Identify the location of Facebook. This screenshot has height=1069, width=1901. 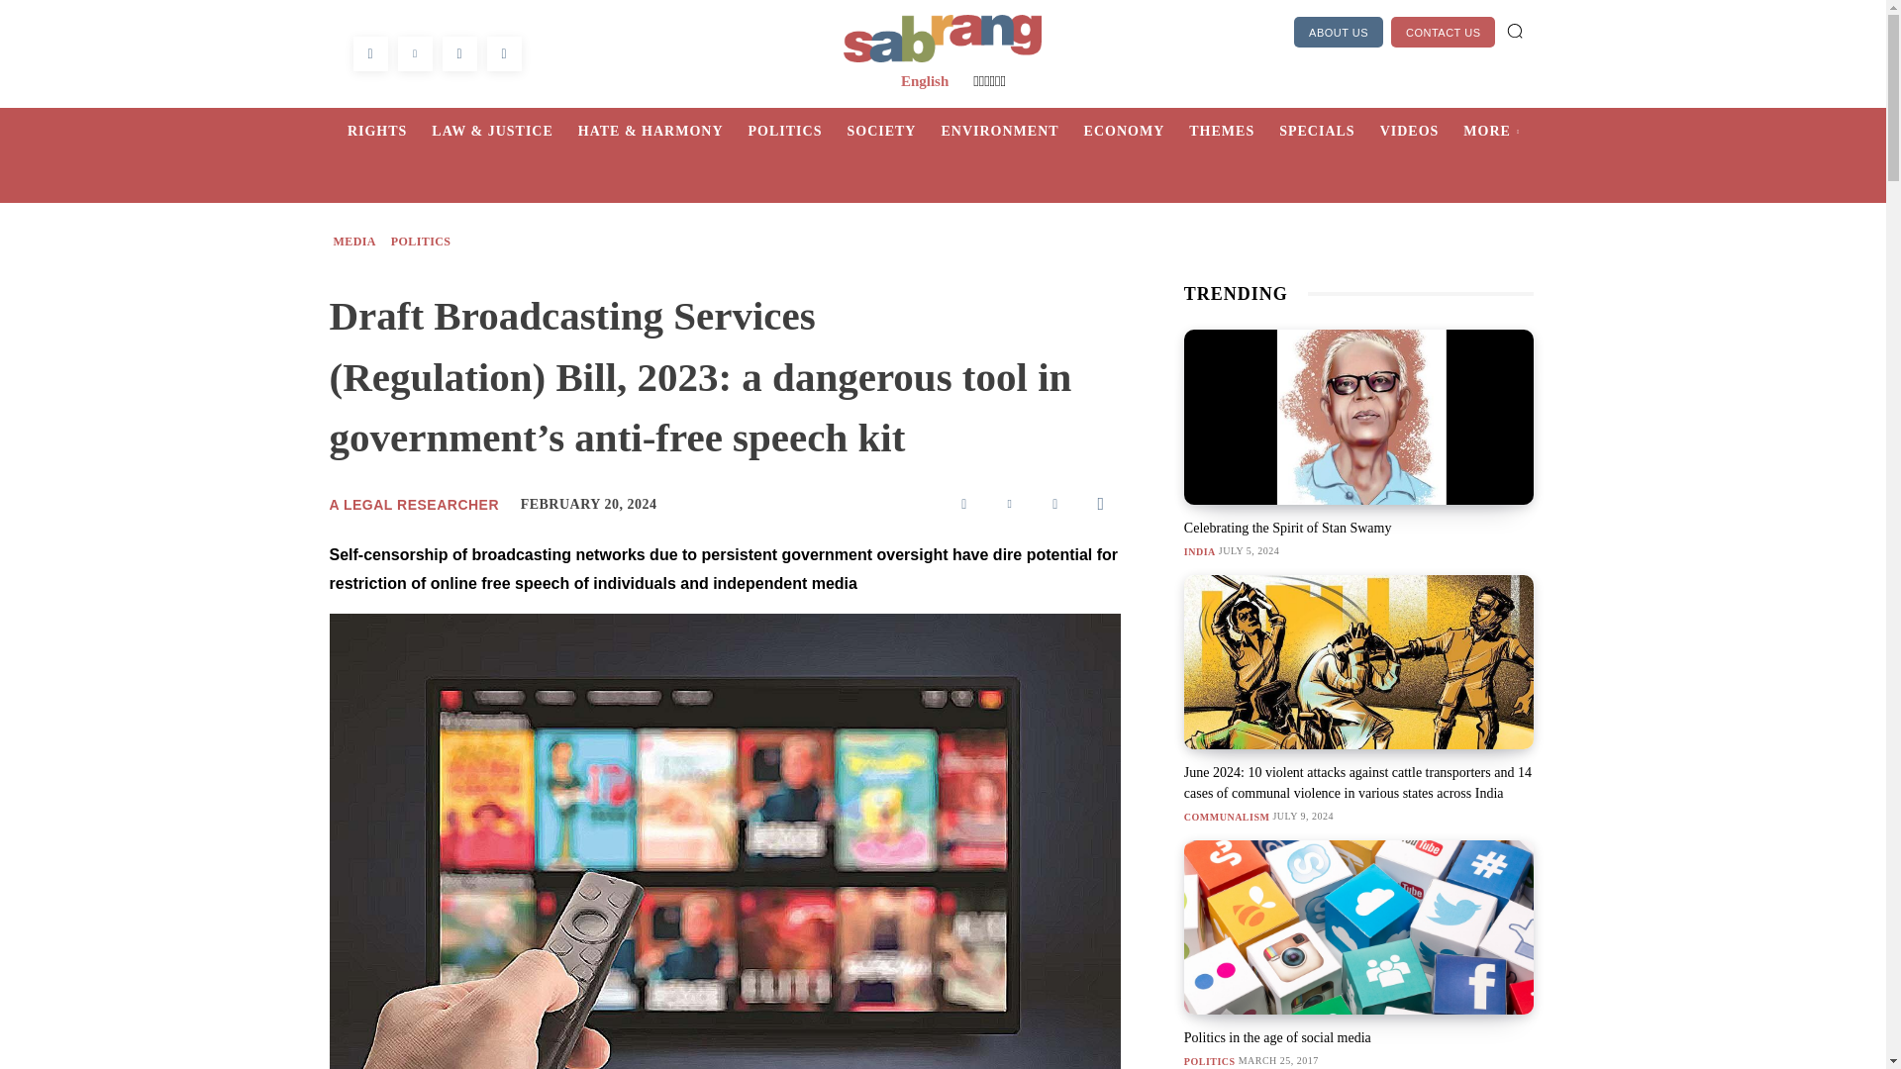
(964, 504).